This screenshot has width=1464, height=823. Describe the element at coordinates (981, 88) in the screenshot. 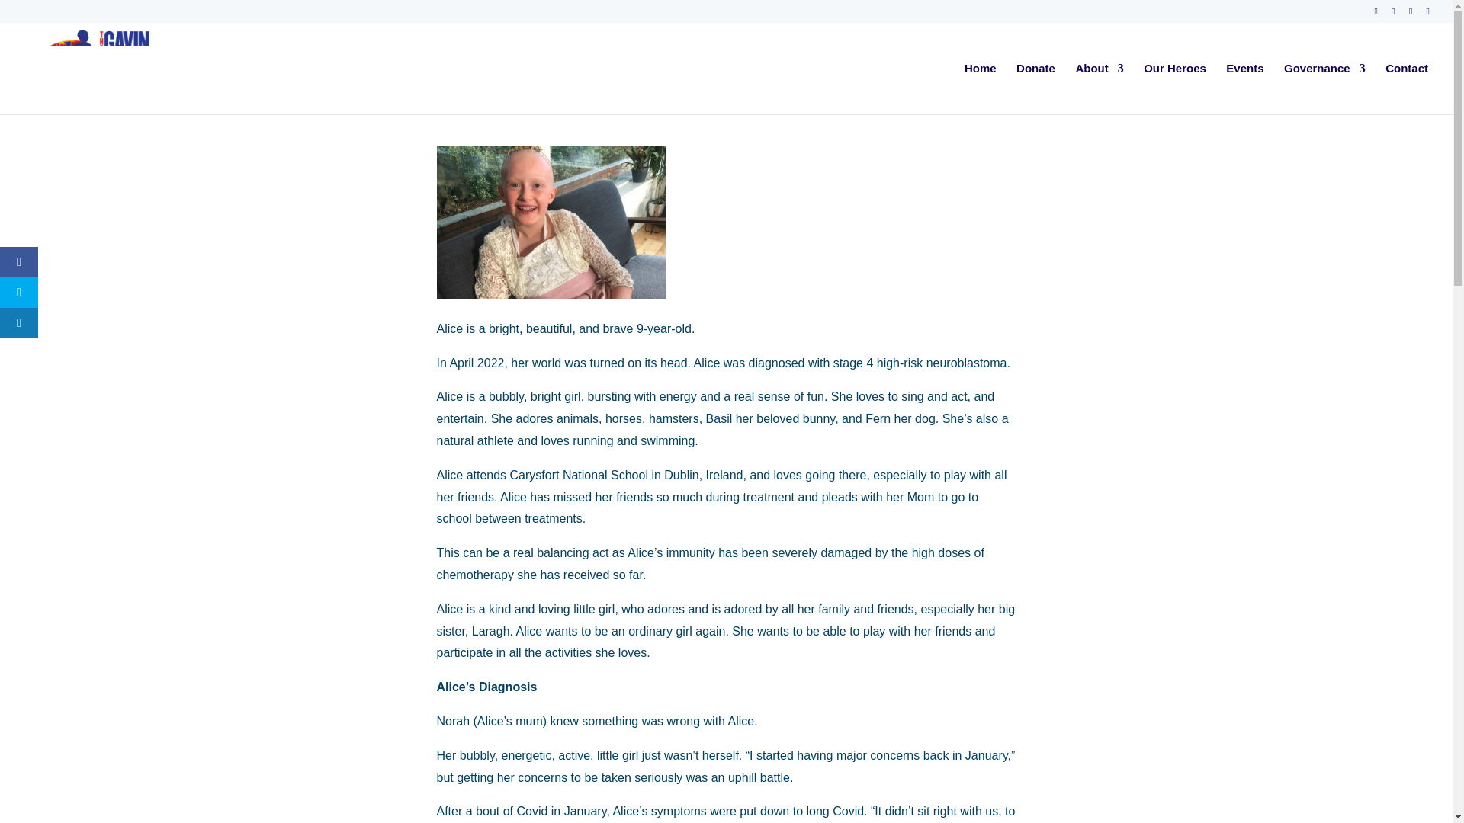

I see `Home` at that location.